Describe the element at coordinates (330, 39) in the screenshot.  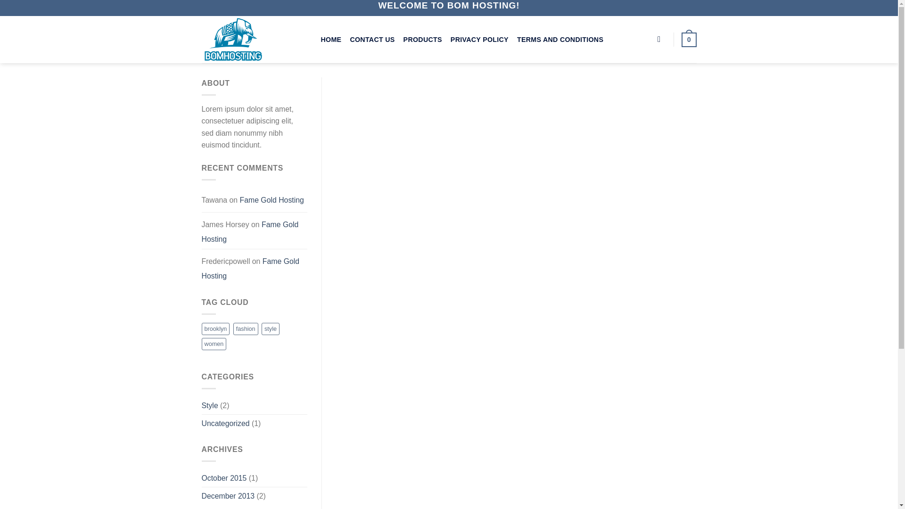
I see `HOME` at that location.